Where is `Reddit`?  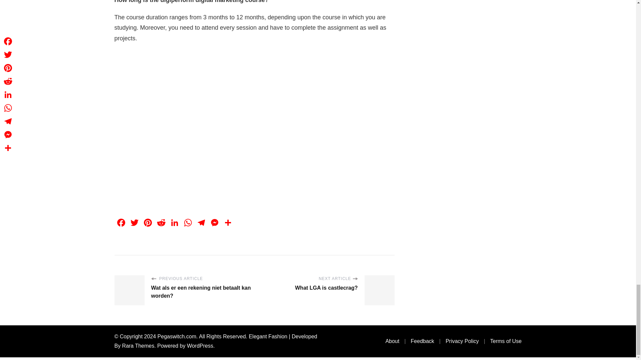
Reddit is located at coordinates (161, 223).